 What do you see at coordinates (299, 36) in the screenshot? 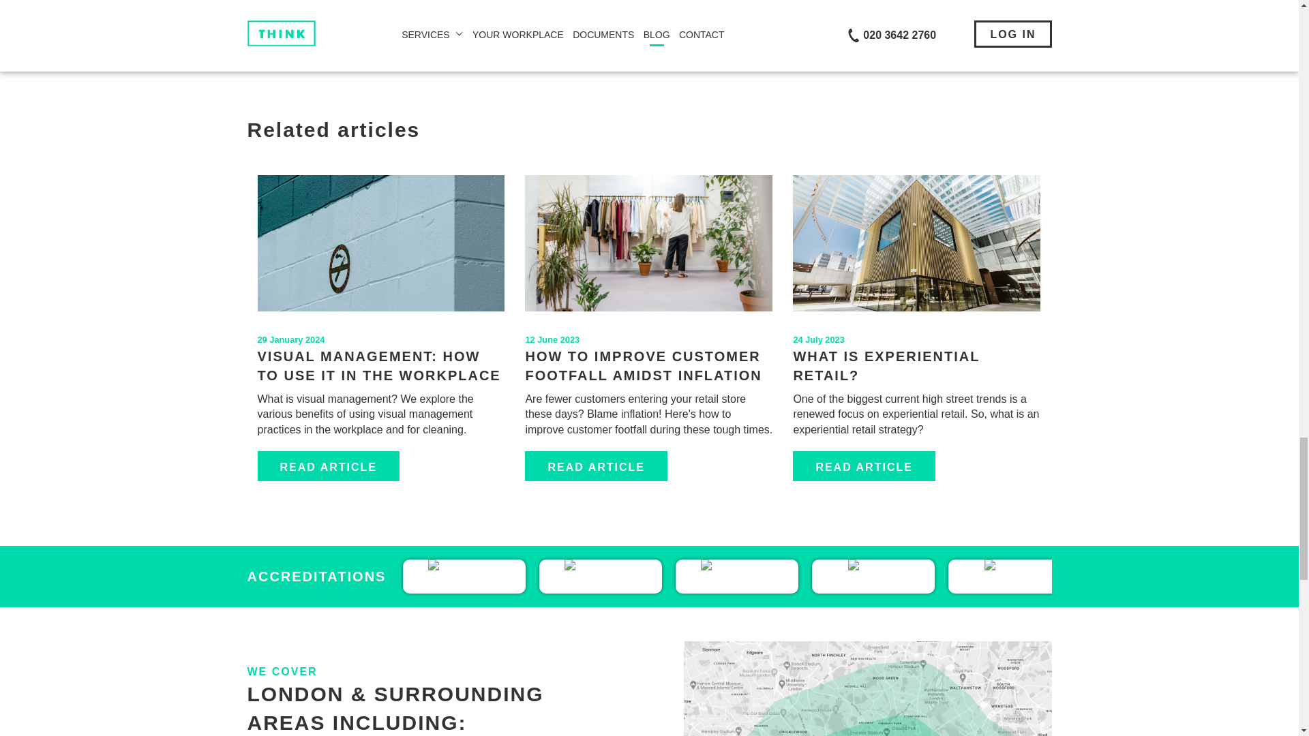
I see `share this article` at bounding box center [299, 36].